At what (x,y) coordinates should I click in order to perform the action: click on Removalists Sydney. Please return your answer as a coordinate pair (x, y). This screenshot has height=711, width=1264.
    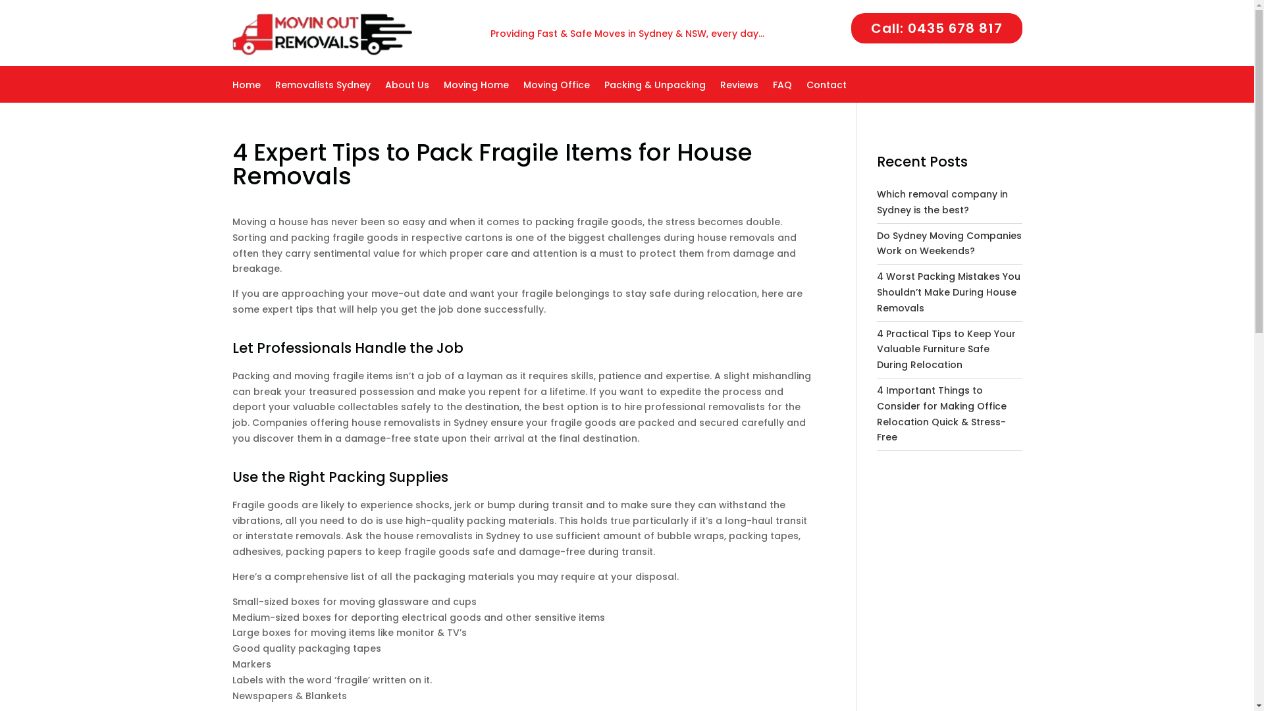
    Looking at the image, I should click on (323, 91).